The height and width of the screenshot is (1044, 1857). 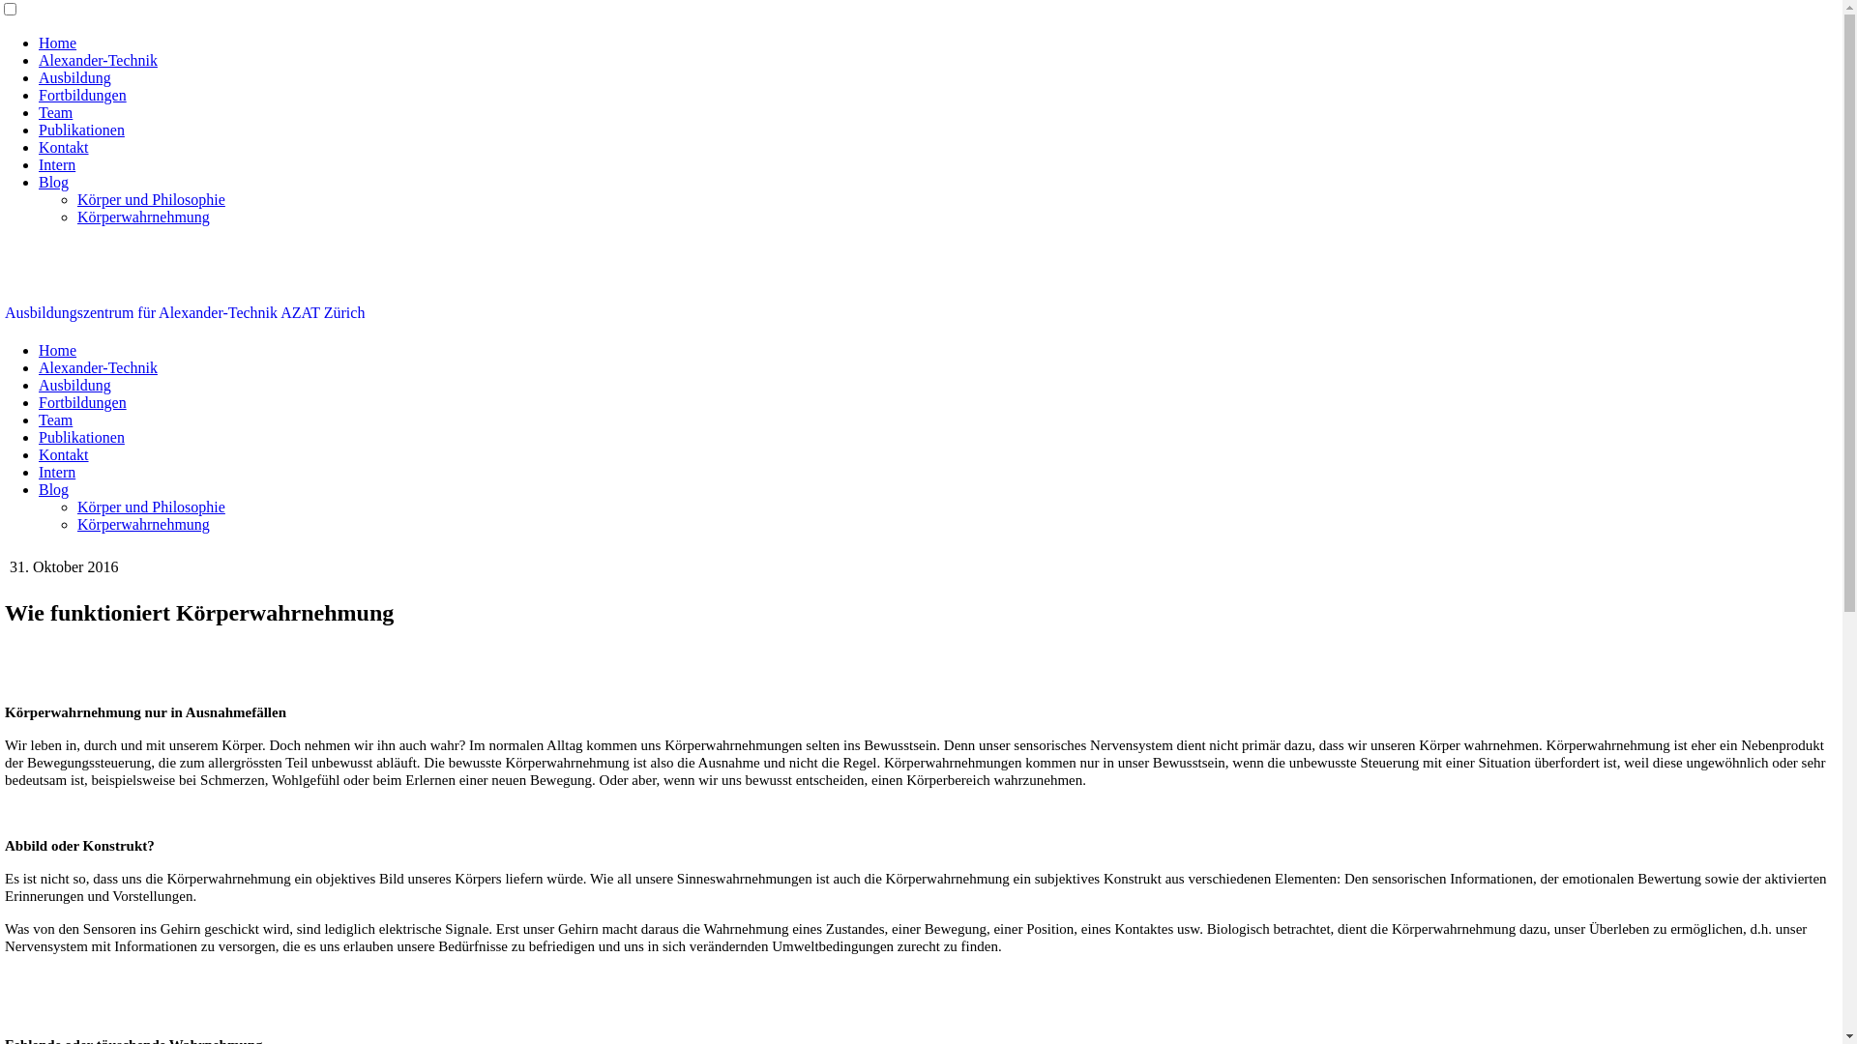 What do you see at coordinates (81, 437) in the screenshot?
I see `Publikationen` at bounding box center [81, 437].